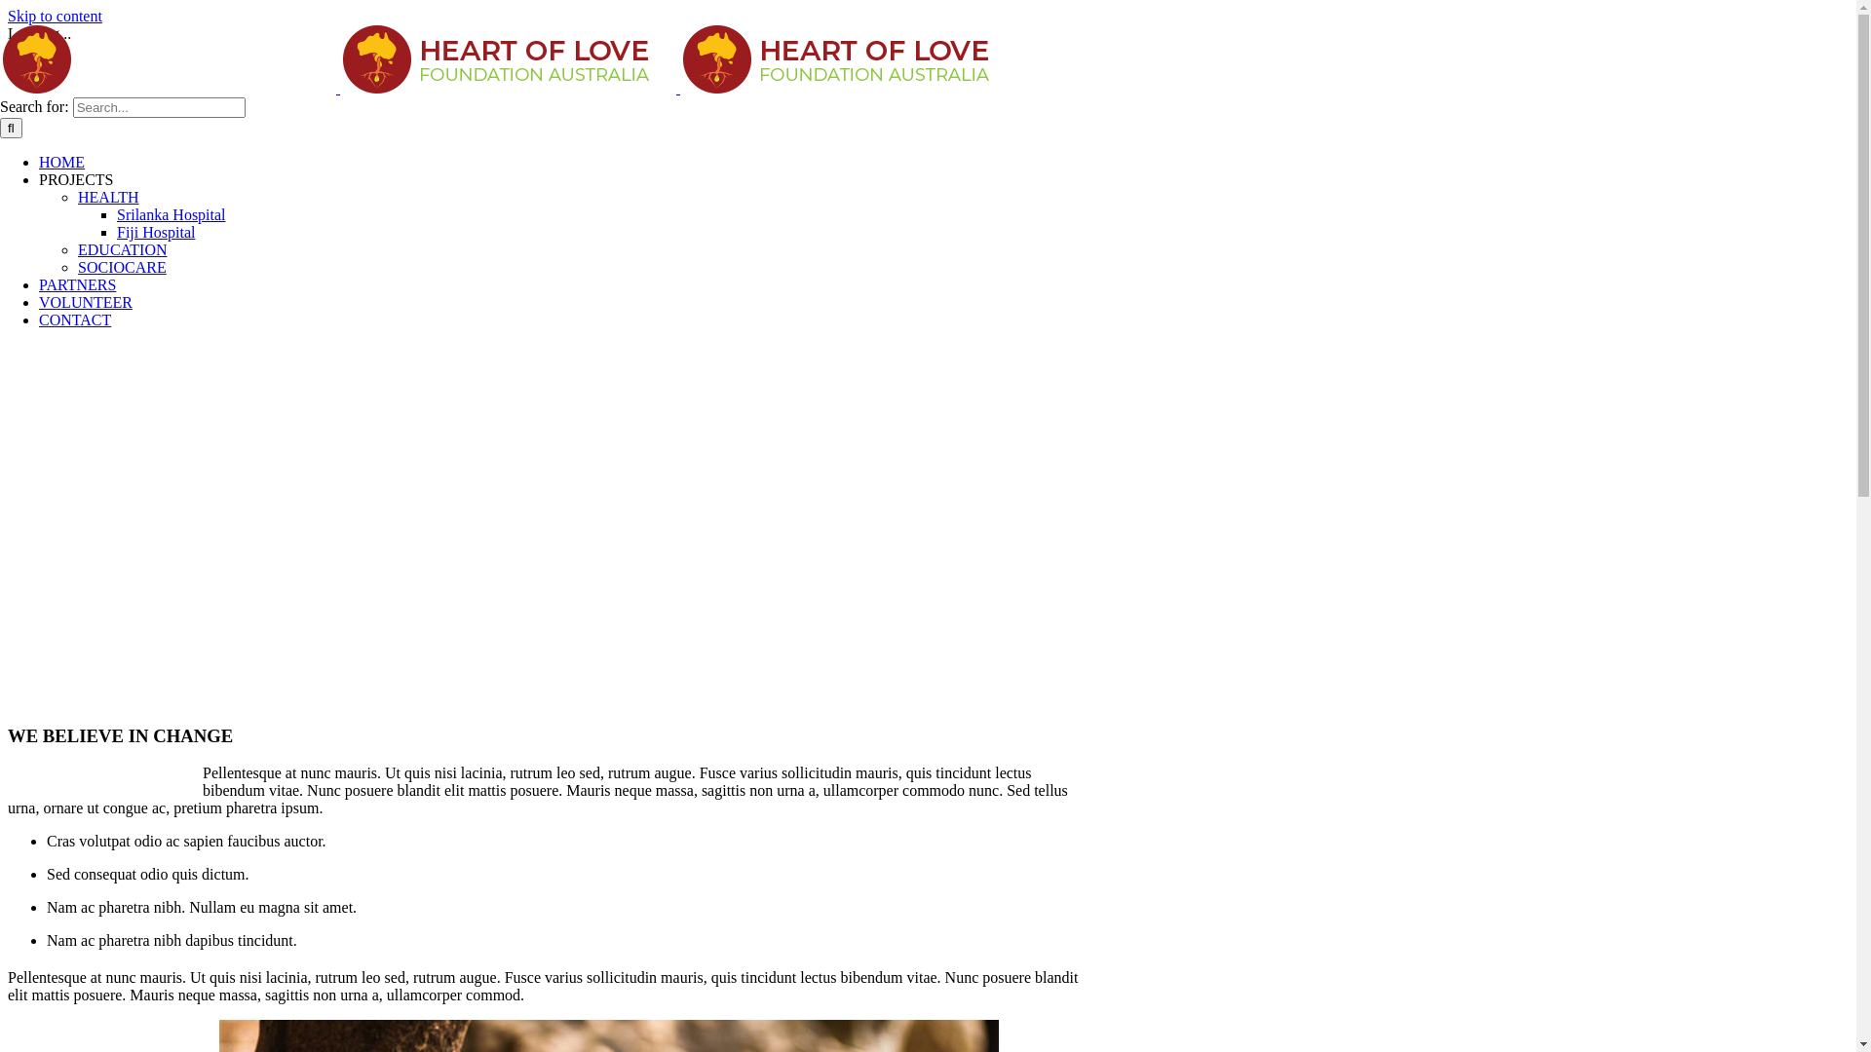 Image resolution: width=1871 pixels, height=1052 pixels. I want to click on VOLUNTEER, so click(86, 302).